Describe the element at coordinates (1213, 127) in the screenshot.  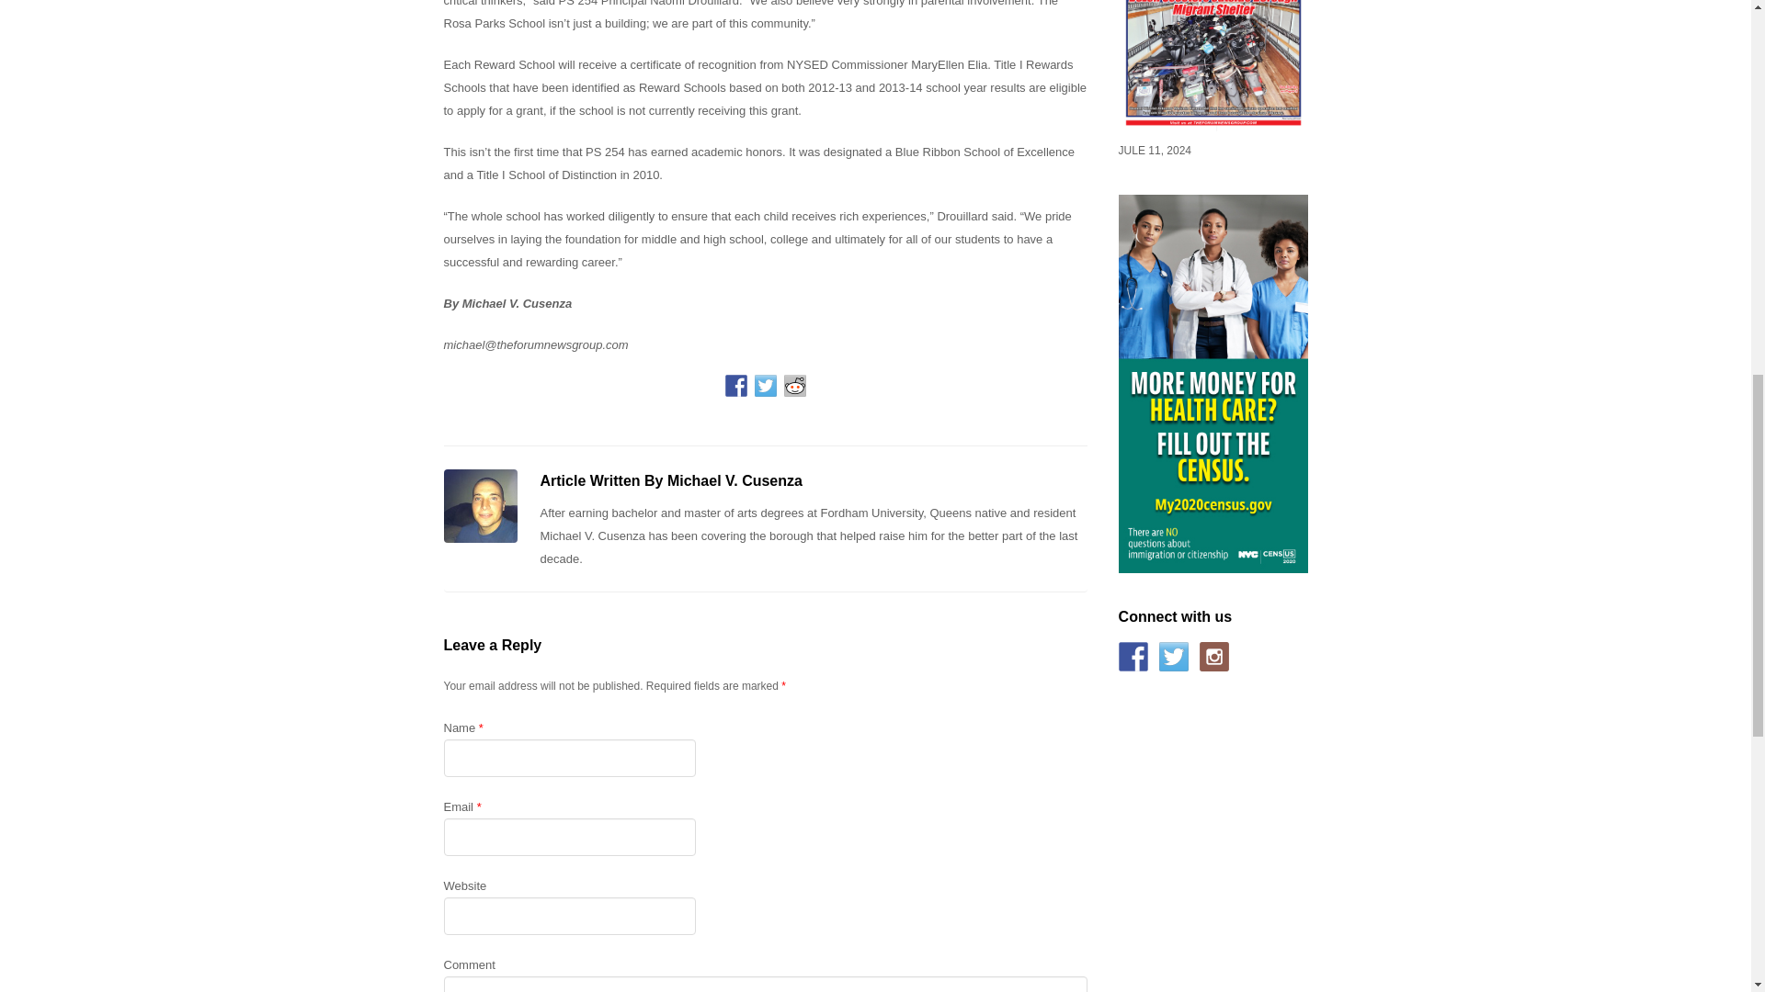
I see `THIS WEEK` at that location.